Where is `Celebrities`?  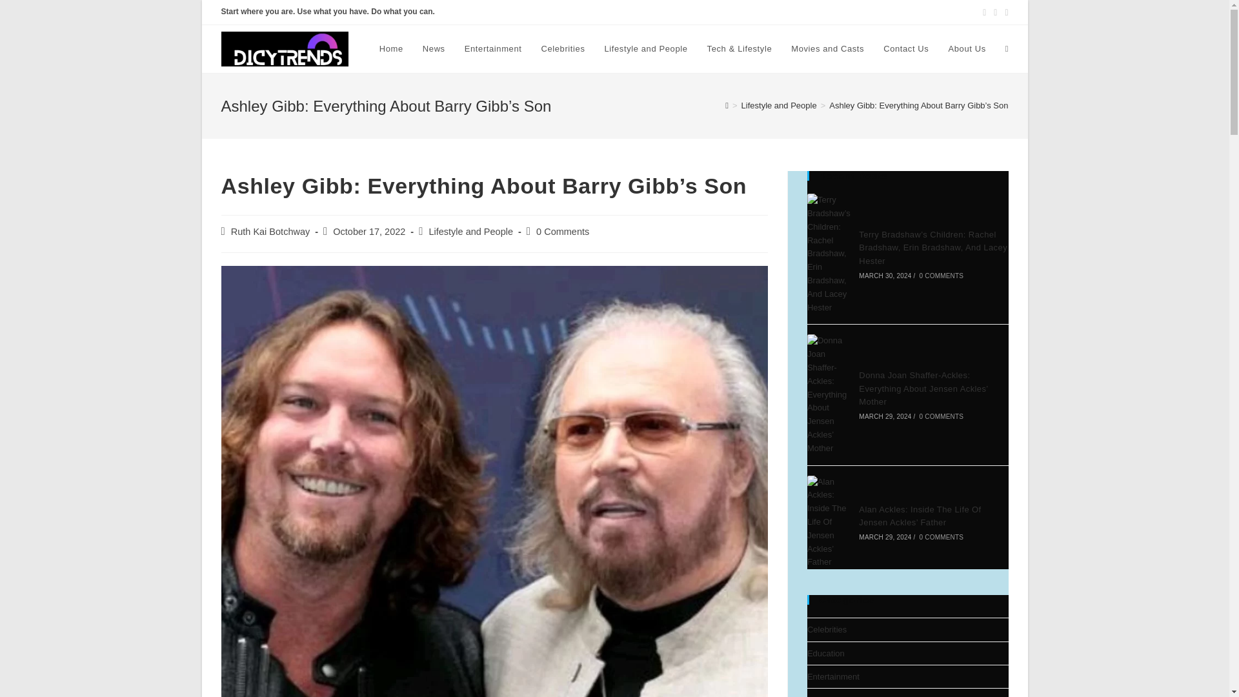
Celebrities is located at coordinates (563, 49).